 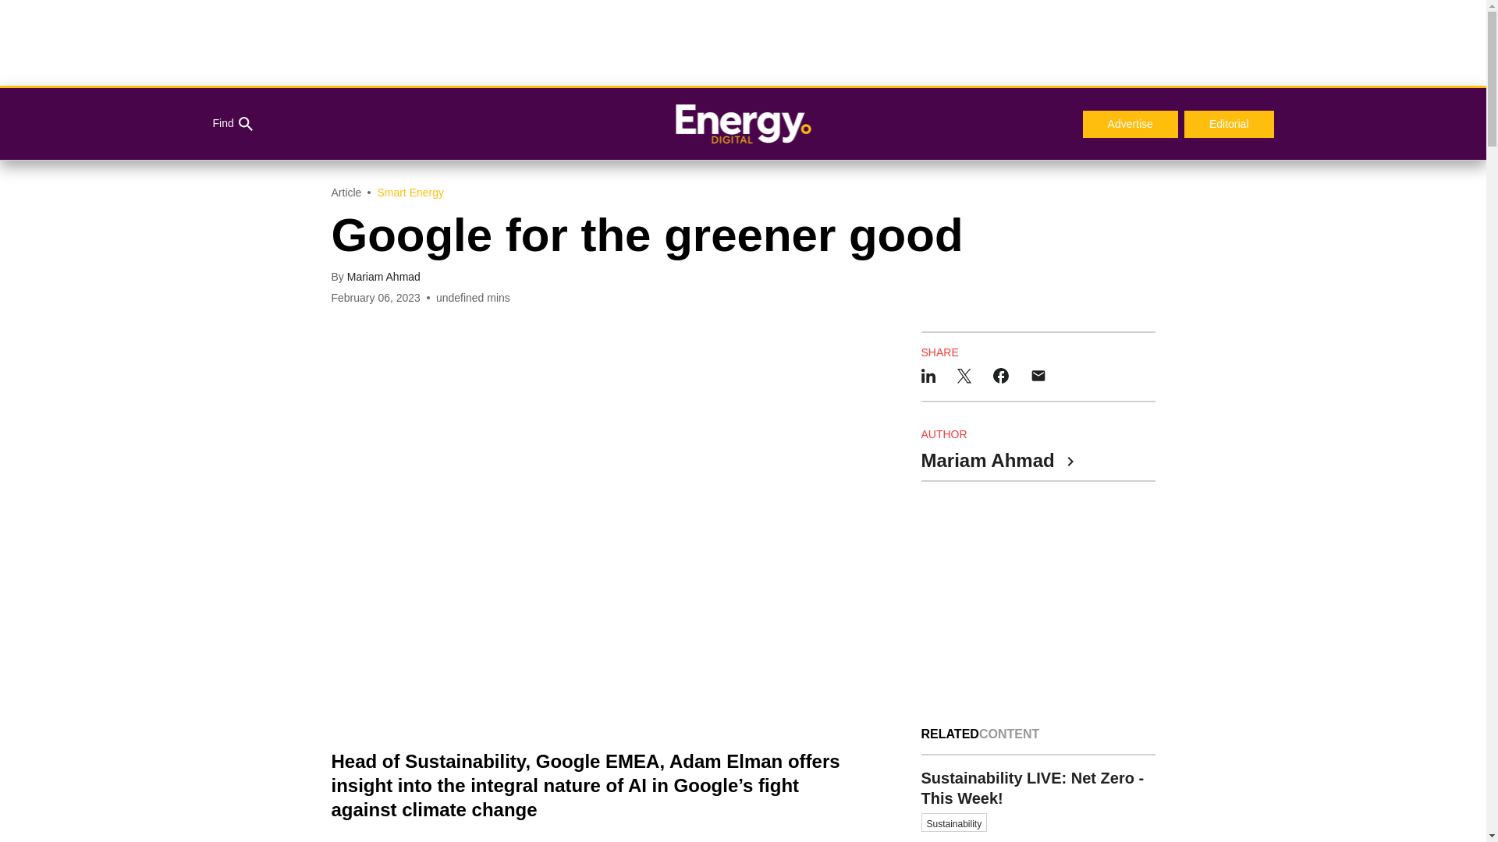 I want to click on Find, so click(x=1230, y=125).